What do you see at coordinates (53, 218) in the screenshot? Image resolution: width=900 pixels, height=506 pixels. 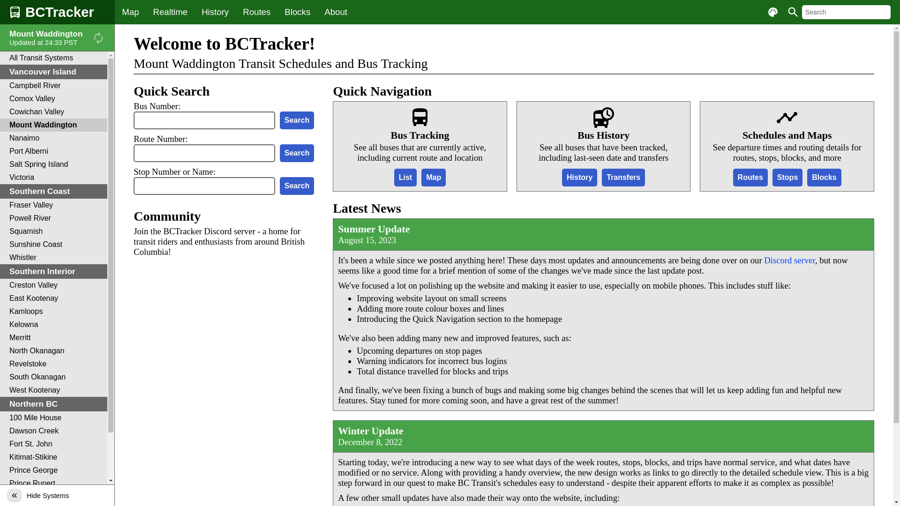 I see `Powell River` at bounding box center [53, 218].